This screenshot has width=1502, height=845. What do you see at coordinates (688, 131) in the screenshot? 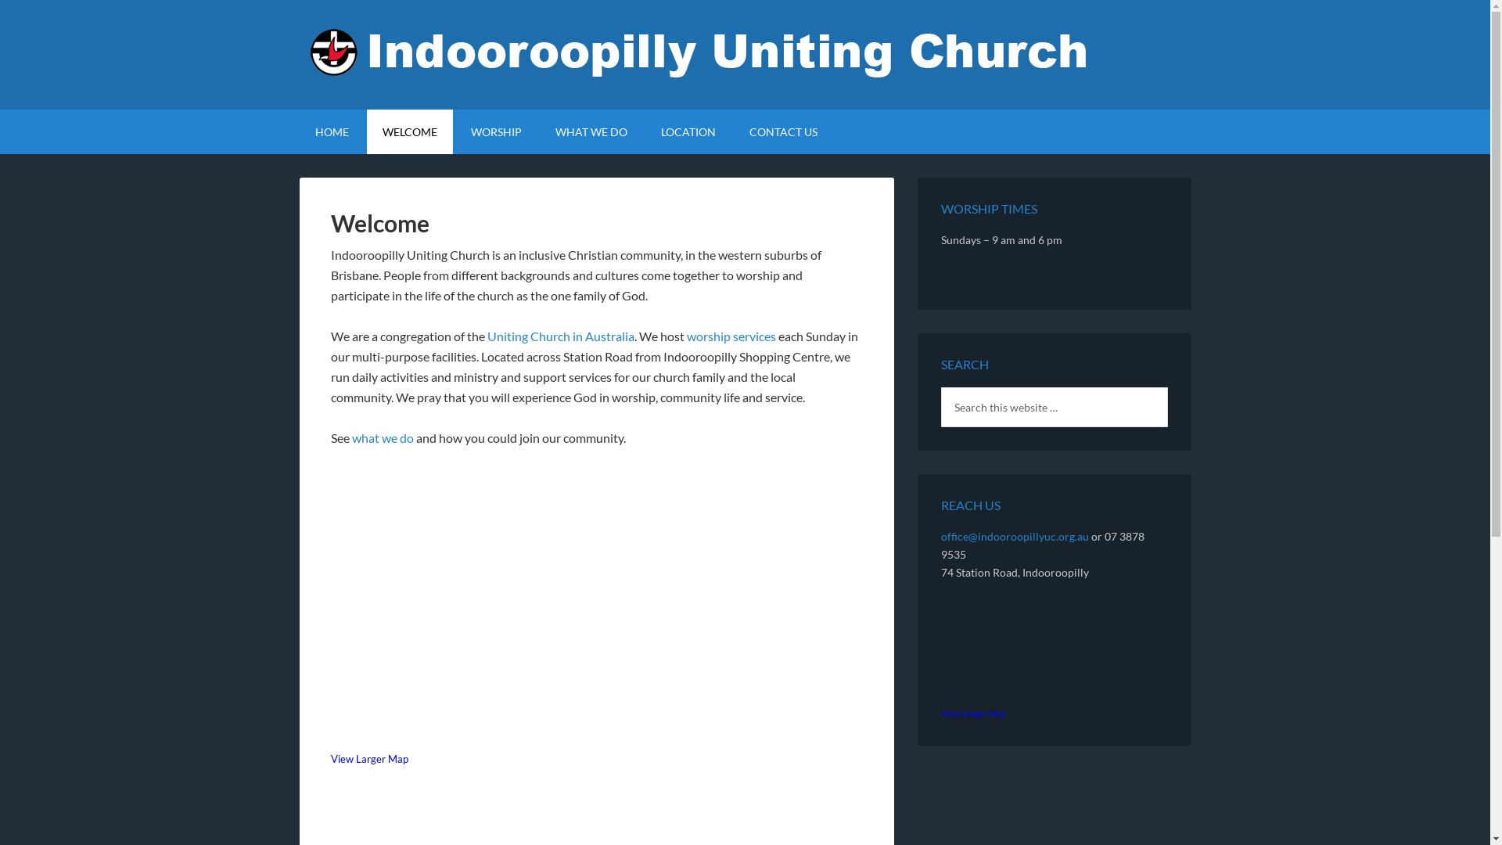
I see `LOCATION` at bounding box center [688, 131].